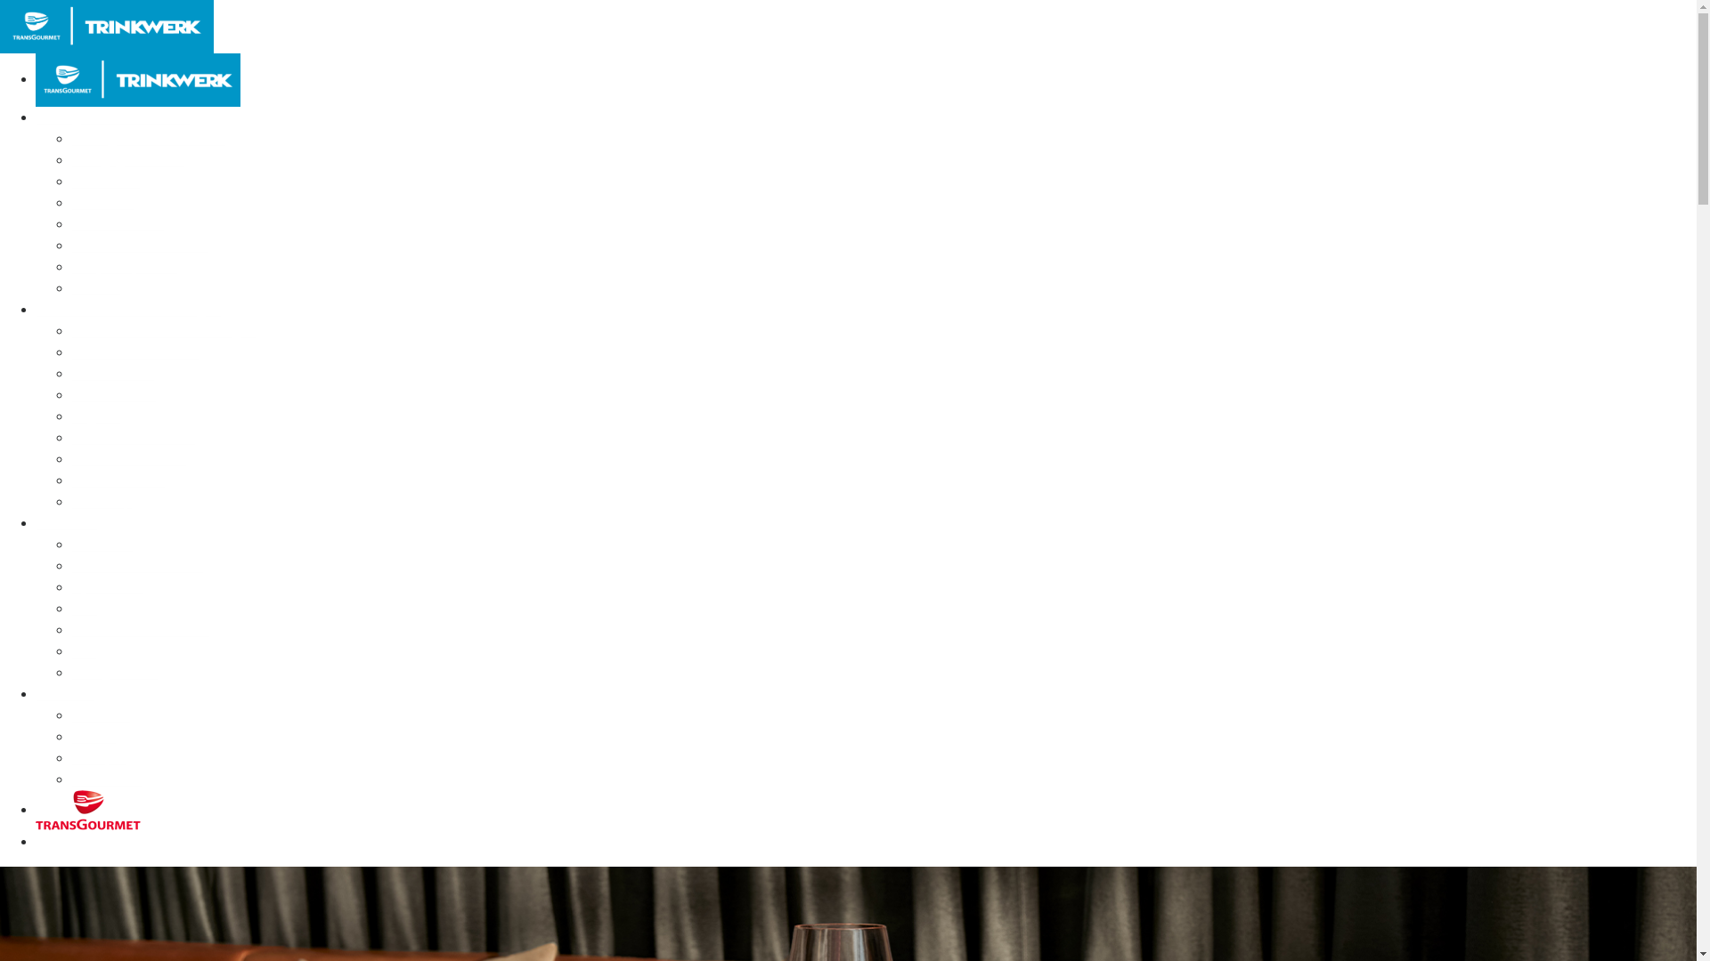 This screenshot has height=961, width=1710. Describe the element at coordinates (66, 523) in the screenshot. I see `Sortiment` at that location.